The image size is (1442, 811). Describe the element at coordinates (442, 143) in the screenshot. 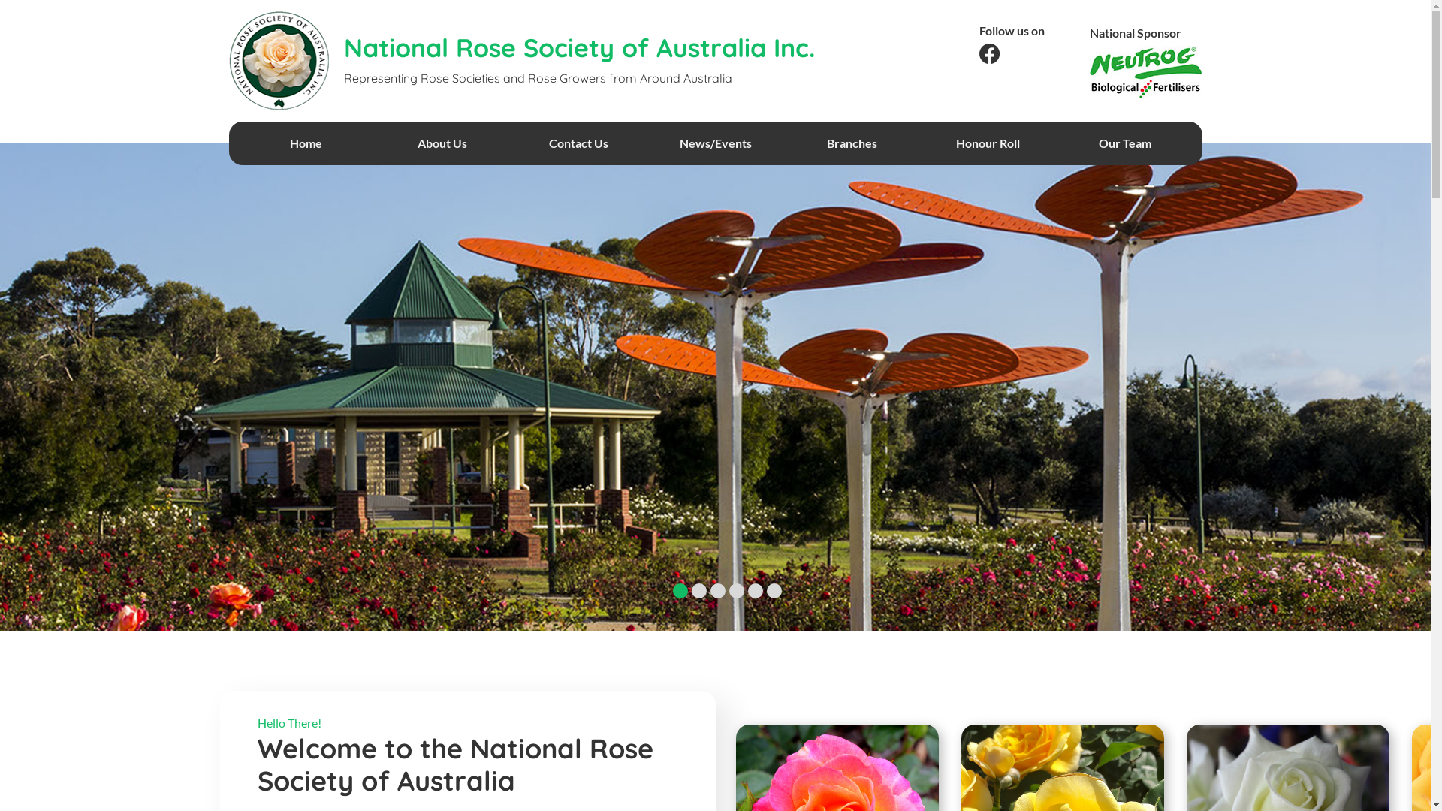

I see `About Us` at that location.